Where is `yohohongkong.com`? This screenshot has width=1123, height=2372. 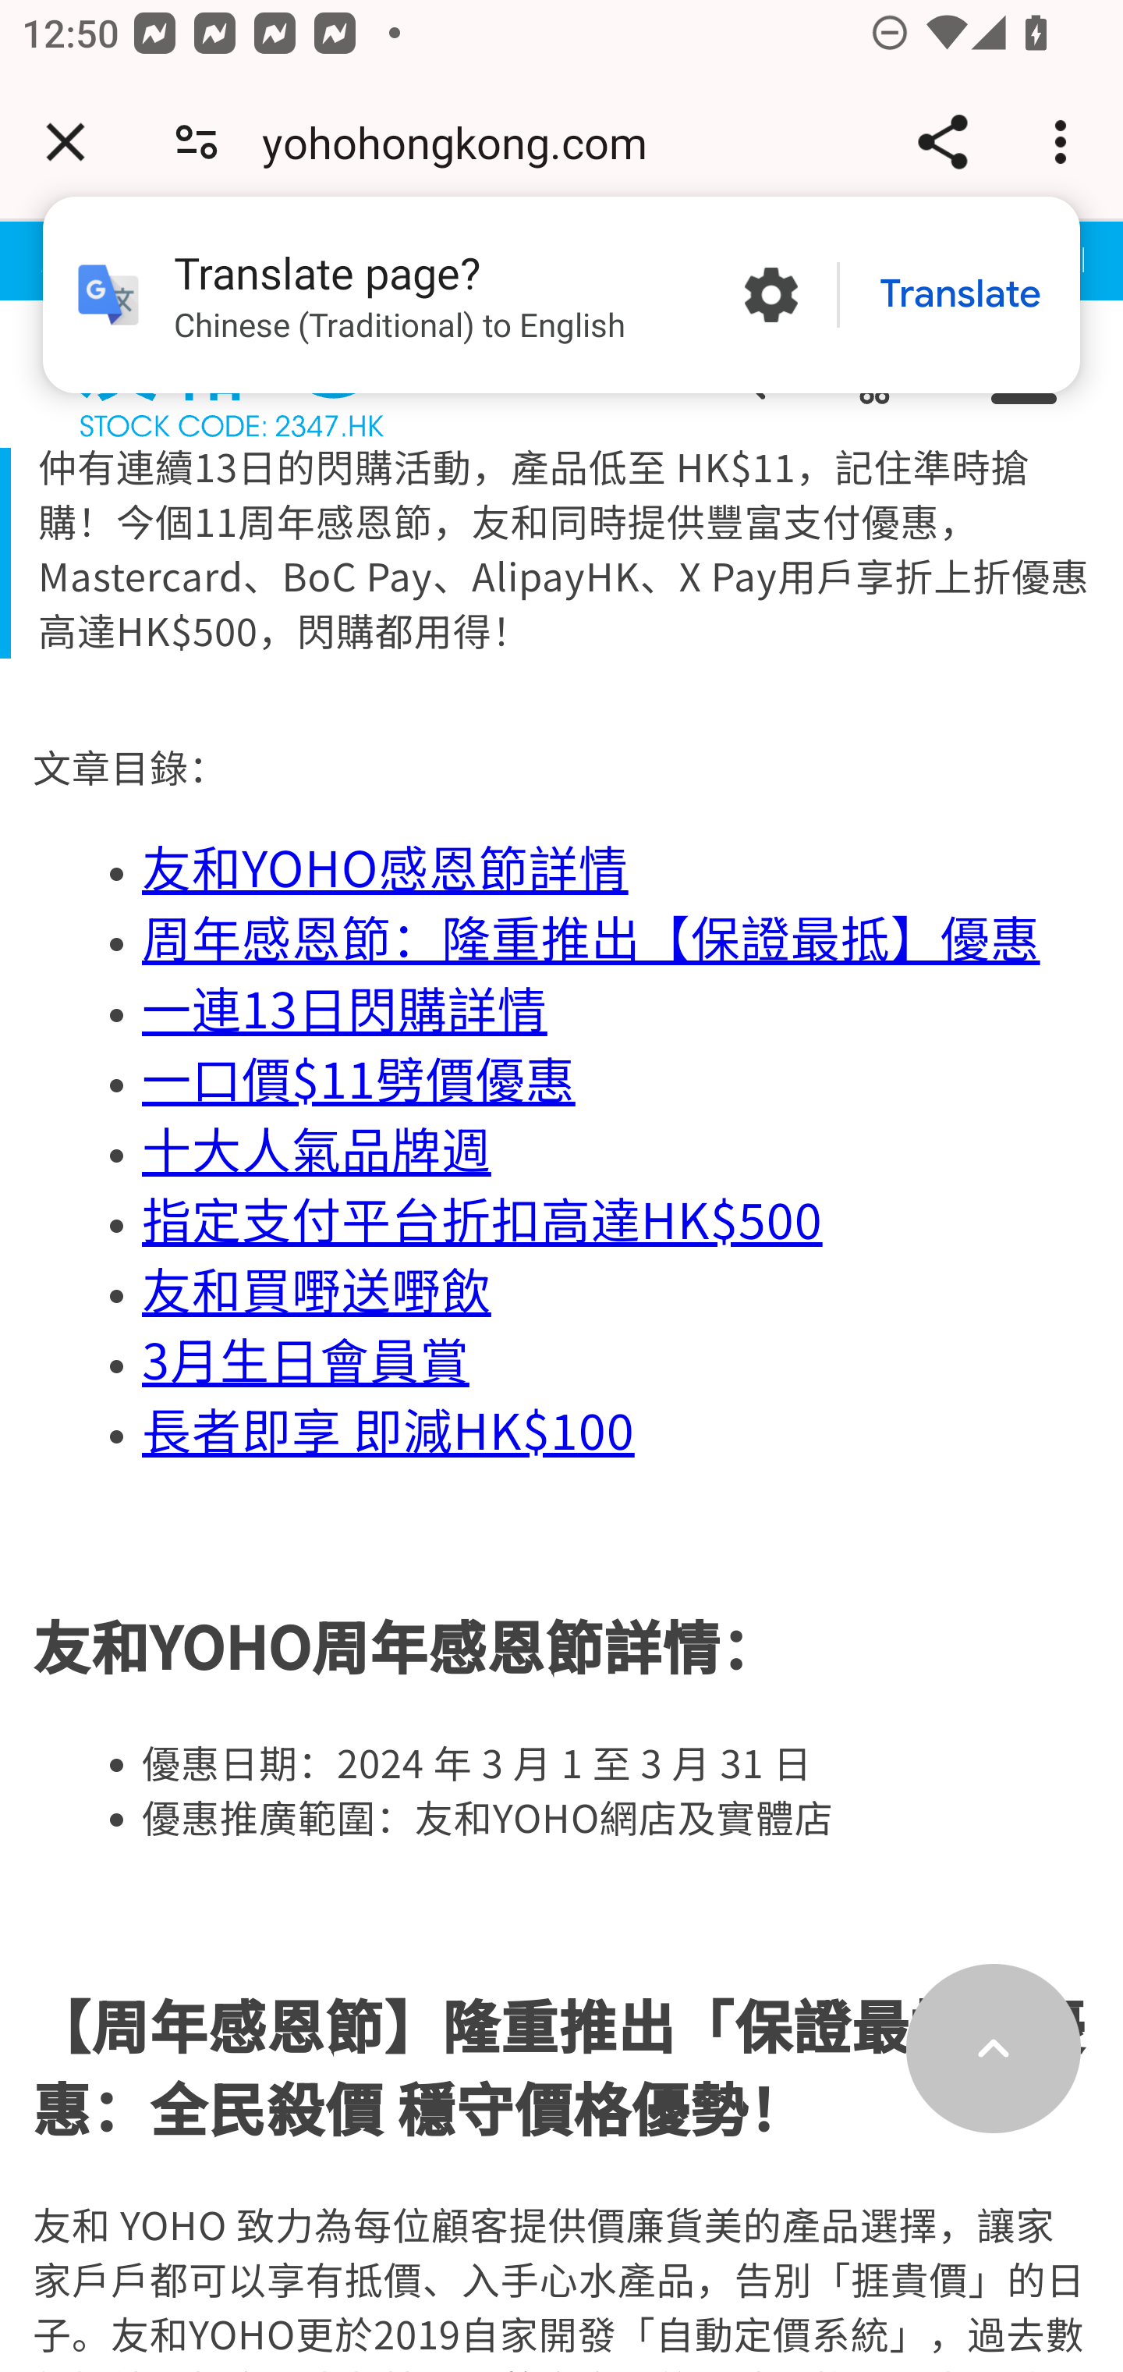 yohohongkong.com is located at coordinates (465, 142).